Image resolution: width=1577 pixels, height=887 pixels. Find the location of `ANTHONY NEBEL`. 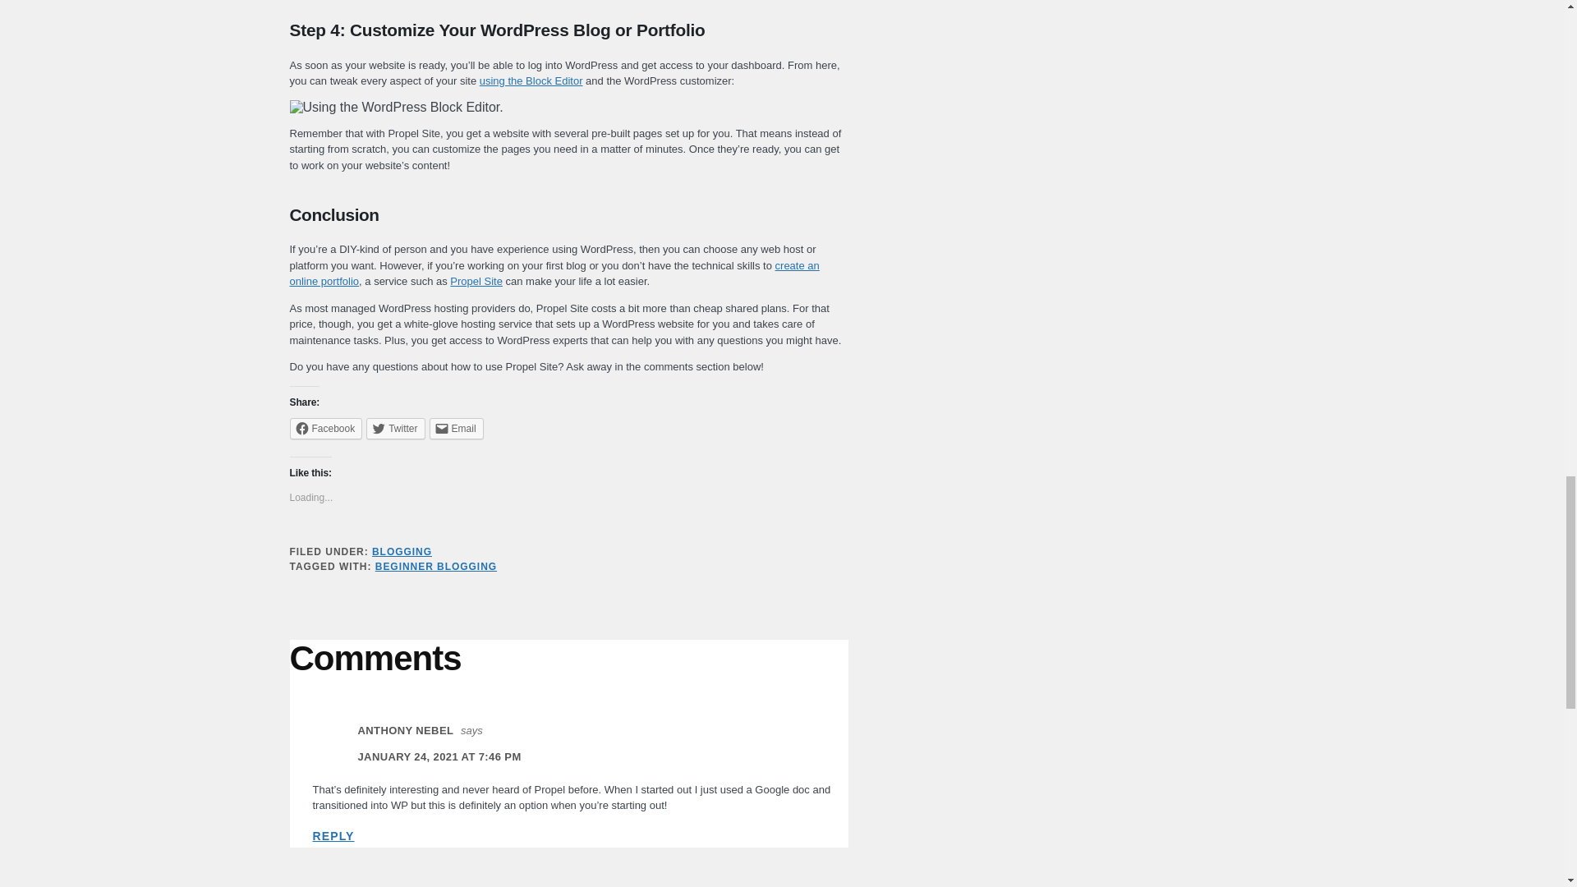

ANTHONY NEBEL is located at coordinates (406, 731).